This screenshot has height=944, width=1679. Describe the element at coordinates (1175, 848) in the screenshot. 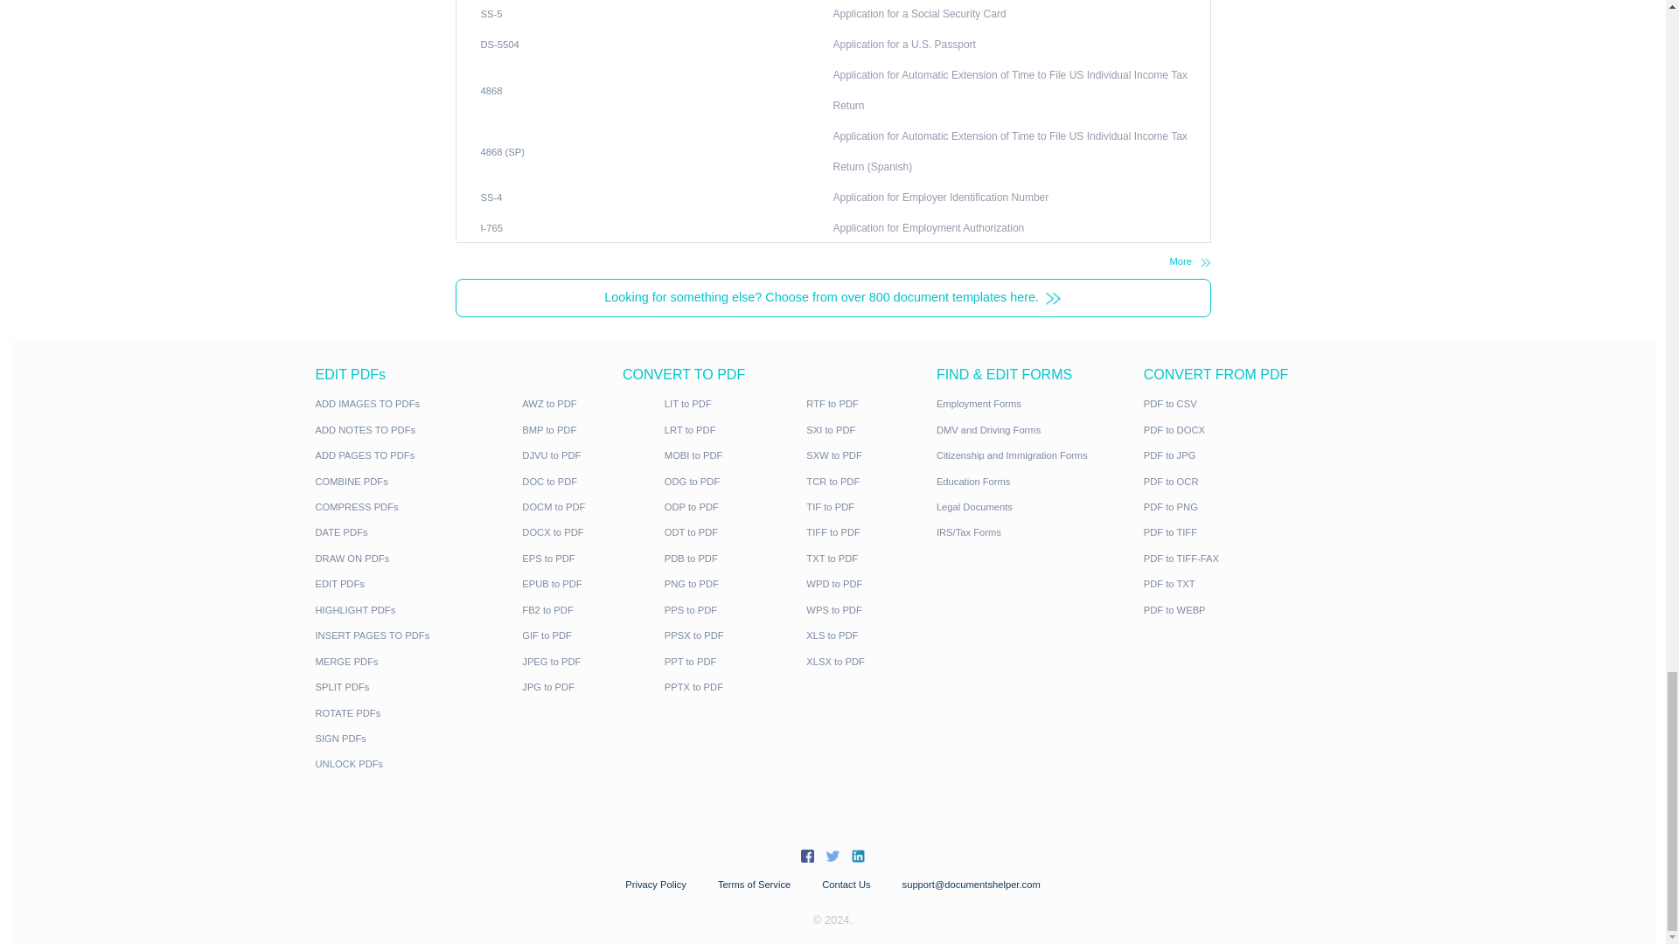

I see `Application for Employer Identification Number` at that location.